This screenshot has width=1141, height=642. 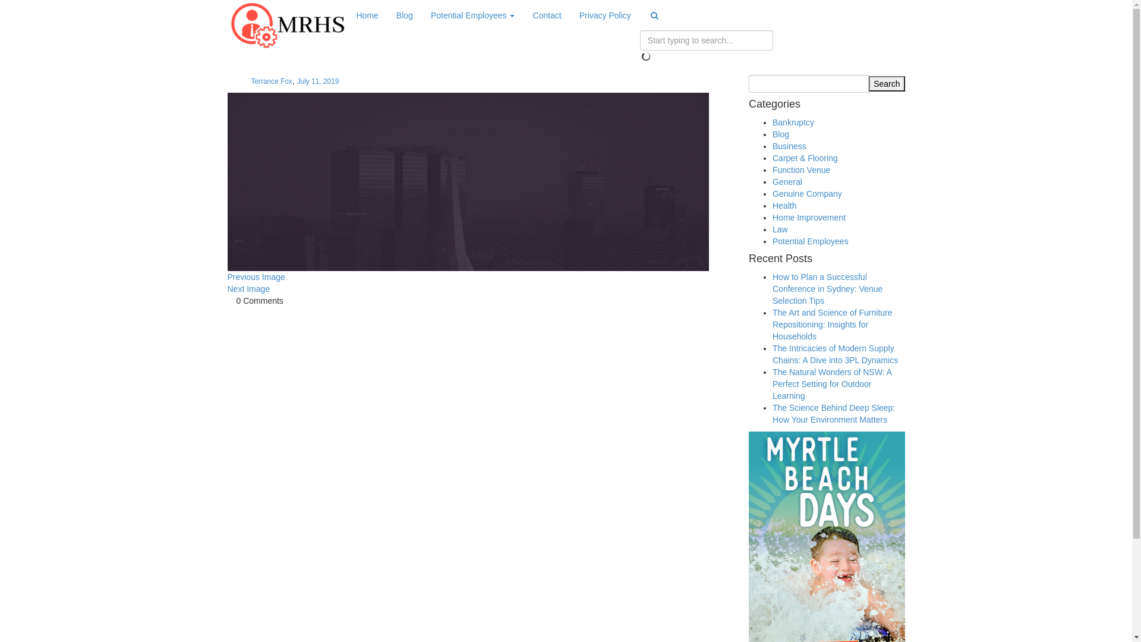 What do you see at coordinates (547, 15) in the screenshot?
I see `Contact` at bounding box center [547, 15].